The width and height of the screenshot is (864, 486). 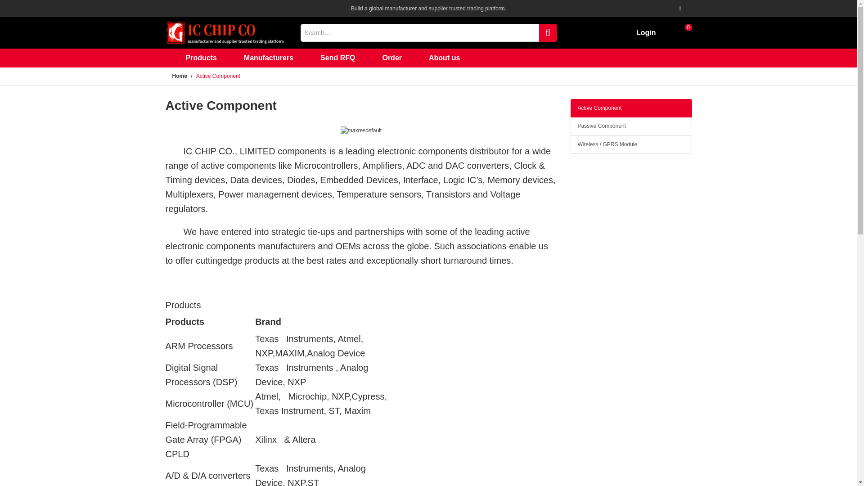 What do you see at coordinates (631, 126) in the screenshot?
I see `Passive Component` at bounding box center [631, 126].